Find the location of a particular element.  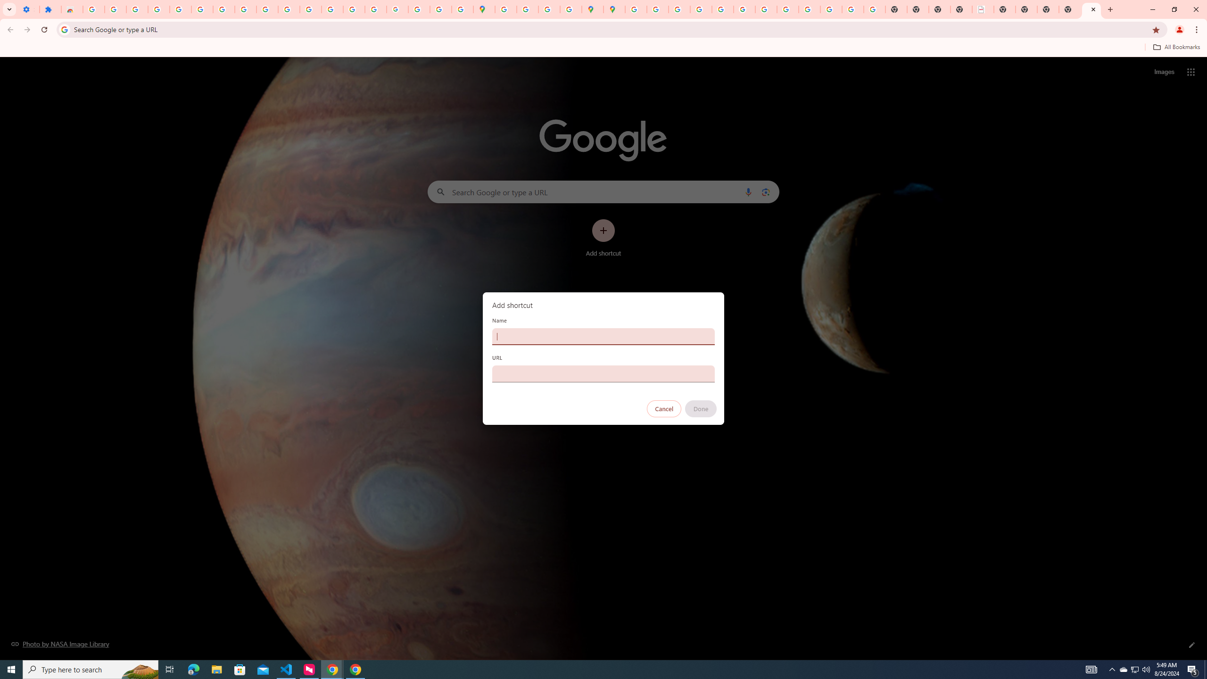

Safety in Our Products - Google Safety Center is located at coordinates (571, 9).